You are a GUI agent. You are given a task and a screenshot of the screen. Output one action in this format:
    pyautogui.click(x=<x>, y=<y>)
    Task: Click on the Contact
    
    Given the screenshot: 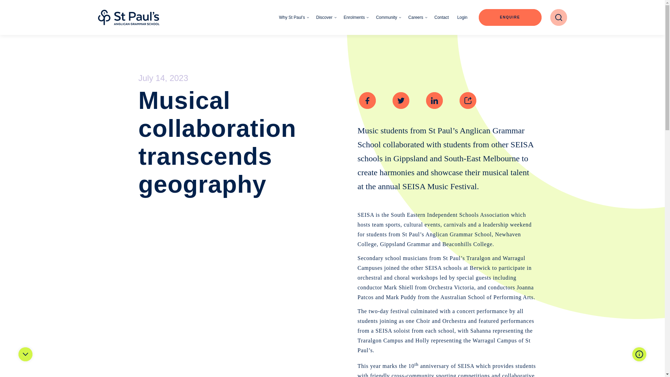 What is the action you would take?
    pyautogui.click(x=441, y=17)
    